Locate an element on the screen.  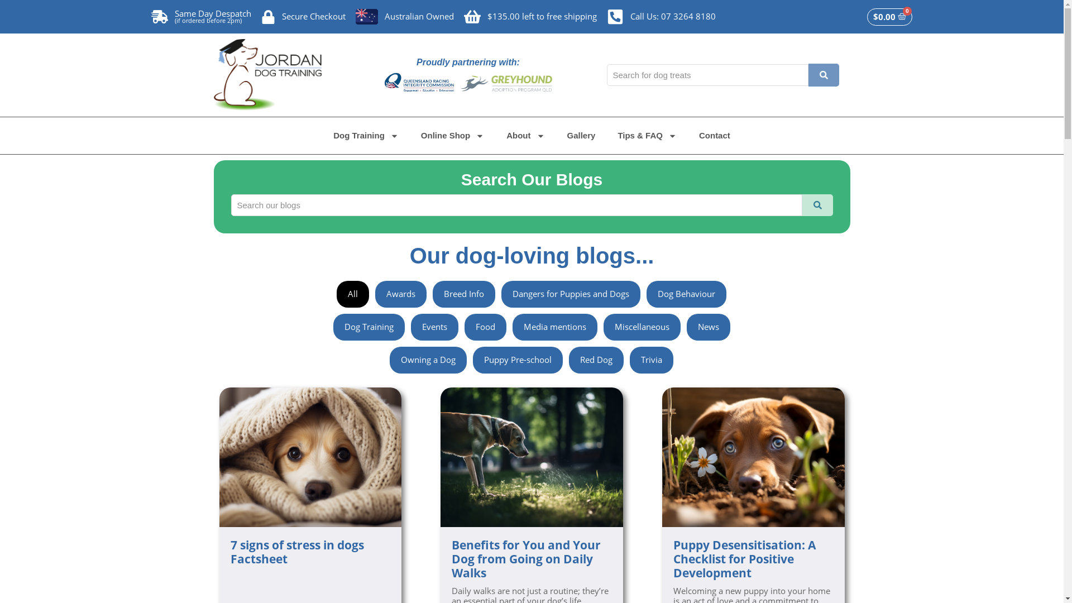
Dangers for Puppies and Dogs is located at coordinates (571, 294).